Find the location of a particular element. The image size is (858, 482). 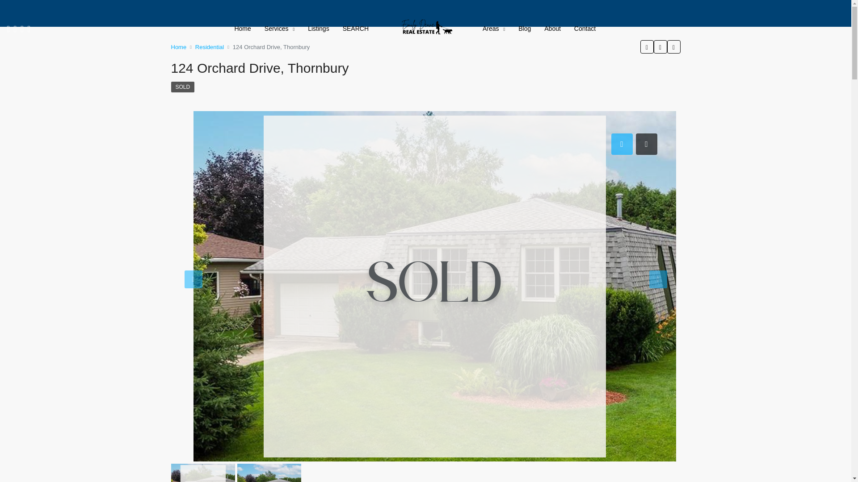

Services is located at coordinates (279, 29).